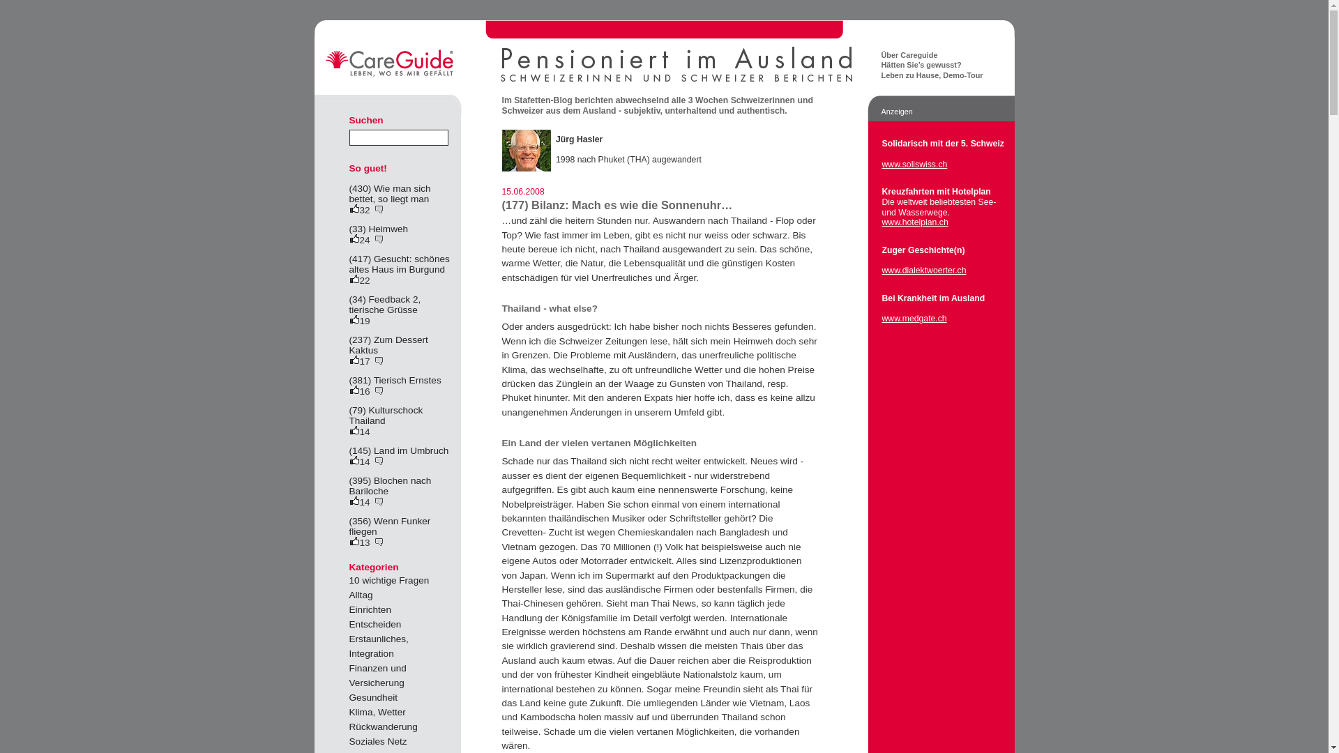 This screenshot has height=753, width=1339. Describe the element at coordinates (399, 450) in the screenshot. I see `(145) Land im Umbruch` at that location.